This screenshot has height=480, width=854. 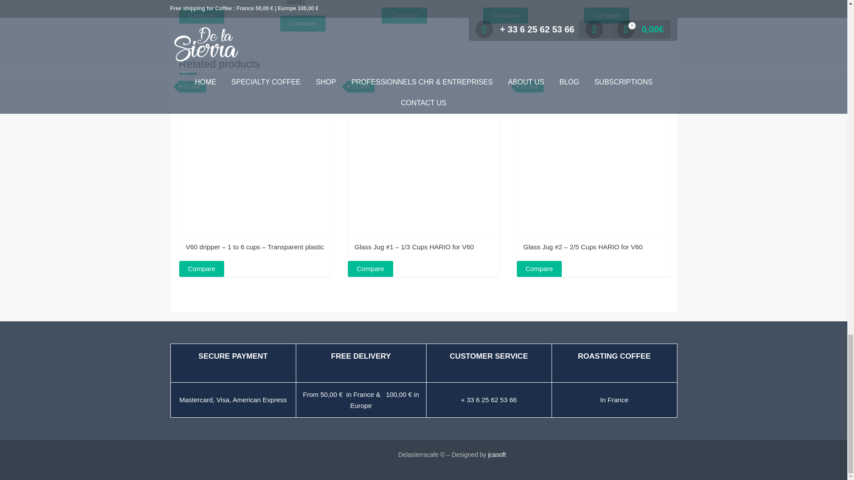 I want to click on Facebook, so click(x=179, y=460).